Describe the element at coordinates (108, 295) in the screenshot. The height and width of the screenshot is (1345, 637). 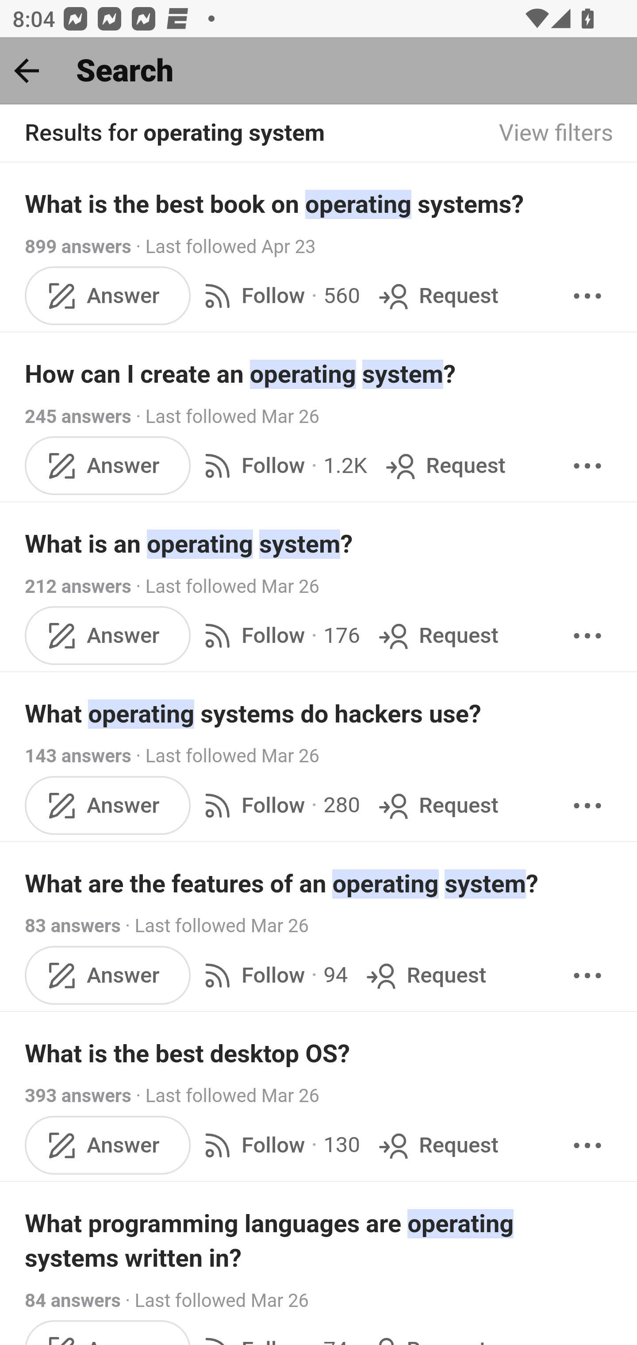
I see `Answer` at that location.